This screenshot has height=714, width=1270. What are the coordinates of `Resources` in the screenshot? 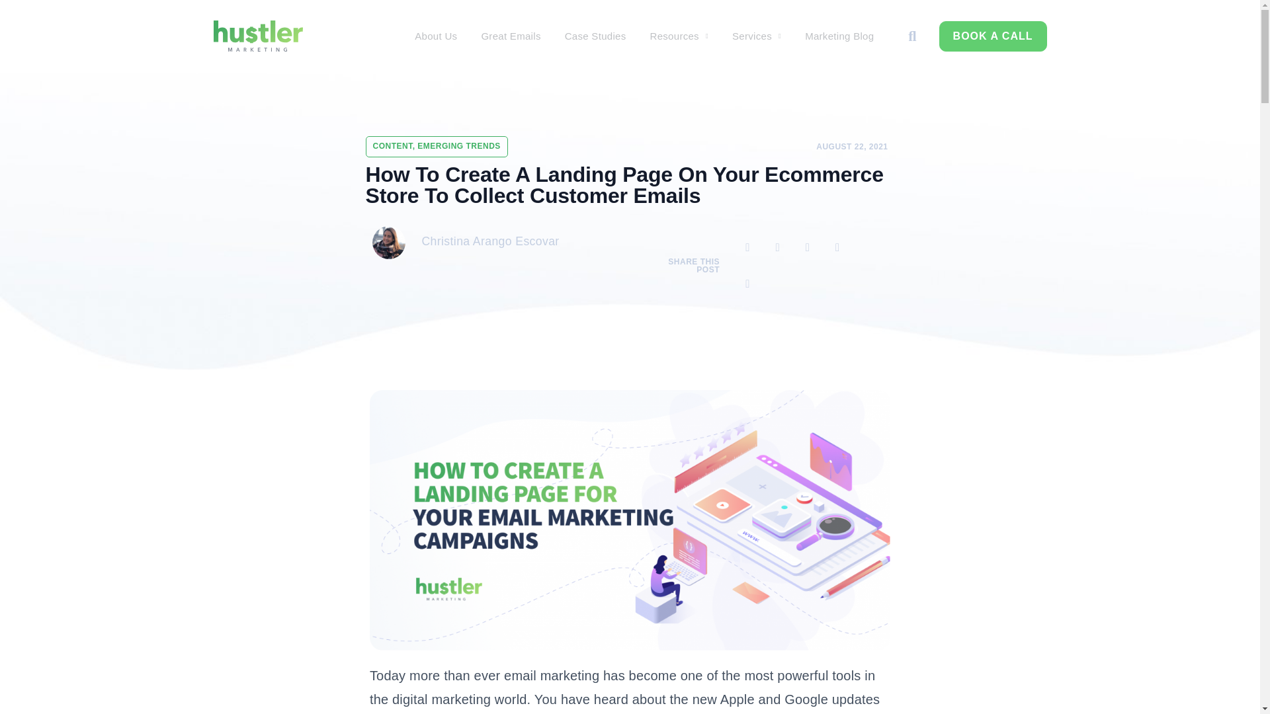 It's located at (680, 36).